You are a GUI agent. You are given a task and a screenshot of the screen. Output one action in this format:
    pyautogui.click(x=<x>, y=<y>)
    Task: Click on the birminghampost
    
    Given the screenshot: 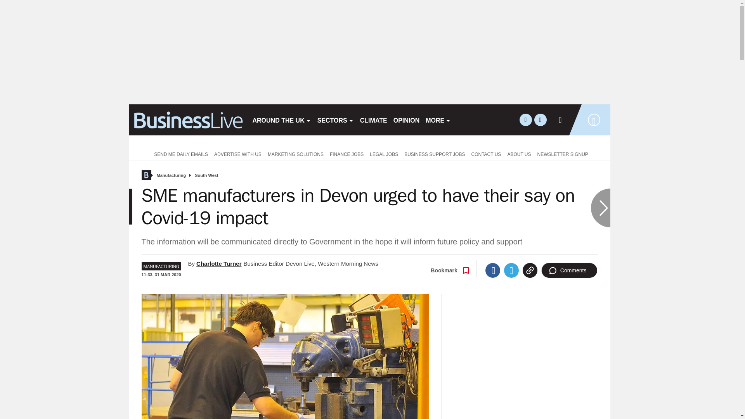 What is the action you would take?
    pyautogui.click(x=187, y=119)
    